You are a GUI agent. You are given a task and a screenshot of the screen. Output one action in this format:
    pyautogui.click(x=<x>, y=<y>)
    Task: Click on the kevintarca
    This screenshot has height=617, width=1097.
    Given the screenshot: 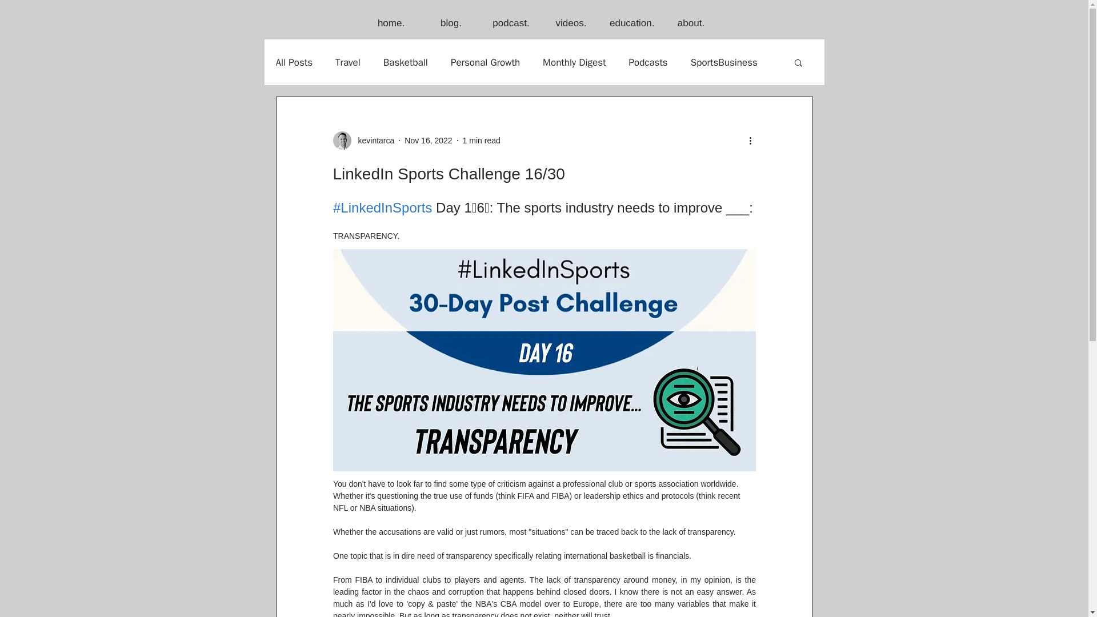 What is the action you would take?
    pyautogui.click(x=373, y=141)
    